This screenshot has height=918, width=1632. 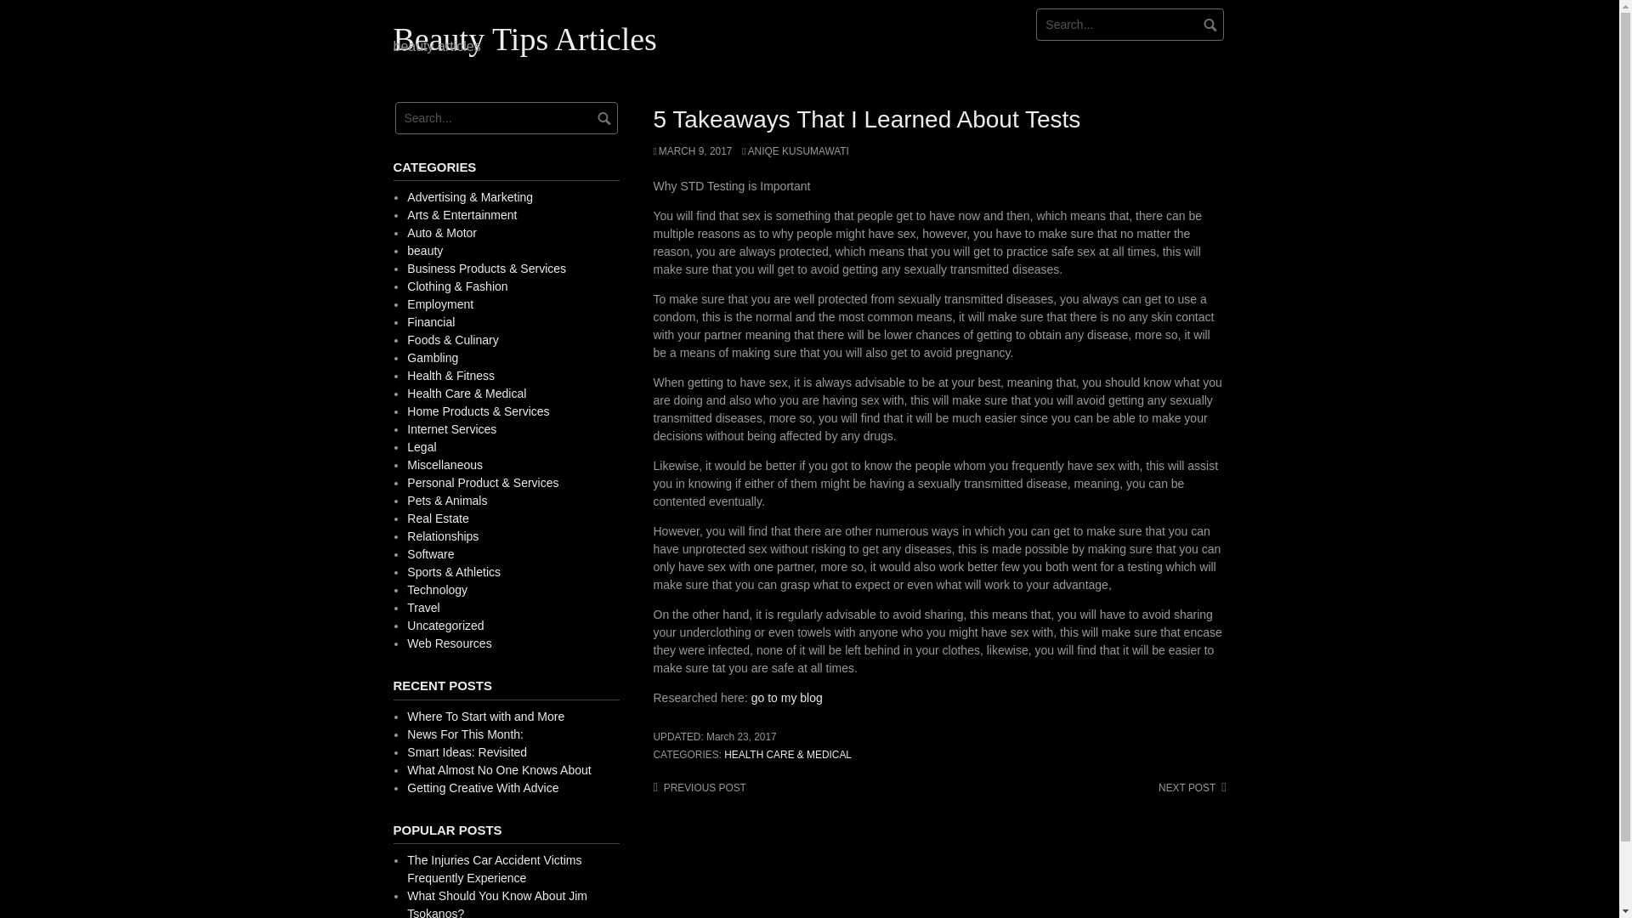 What do you see at coordinates (796, 150) in the screenshot?
I see `ANIQE KUSUMAWATI` at bounding box center [796, 150].